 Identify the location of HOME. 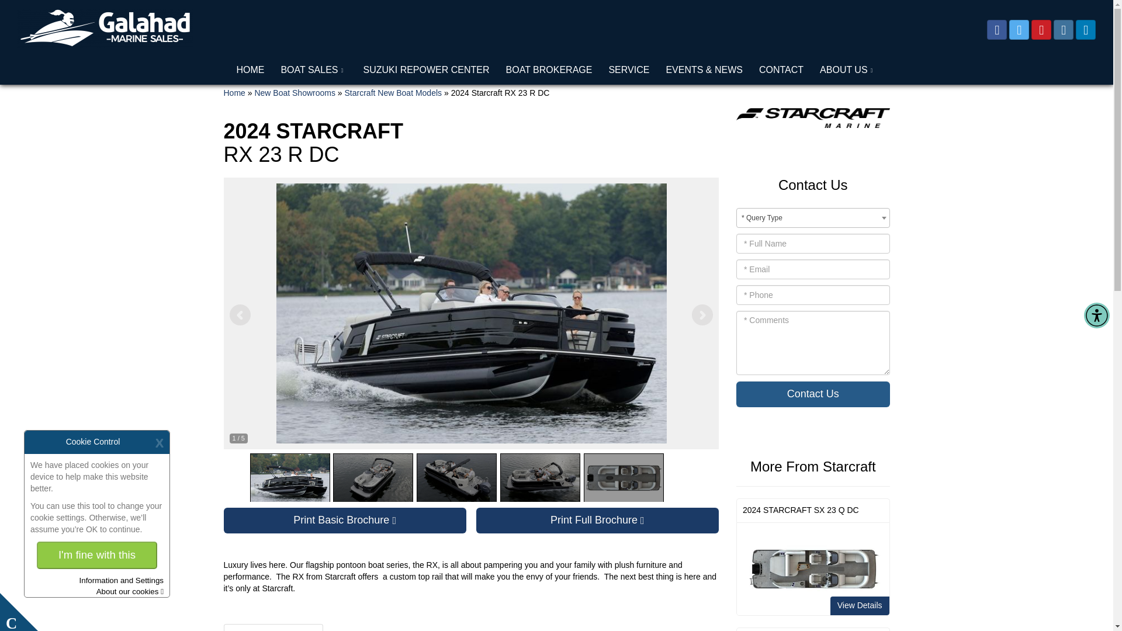
(344, 520).